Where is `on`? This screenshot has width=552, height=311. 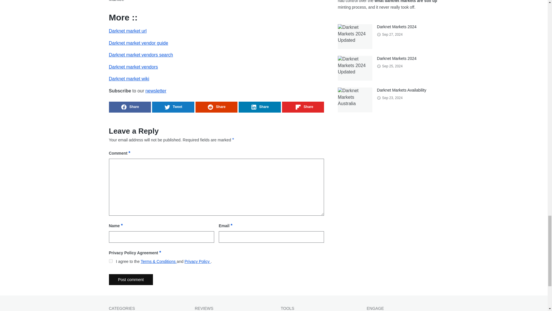 on is located at coordinates (110, 261).